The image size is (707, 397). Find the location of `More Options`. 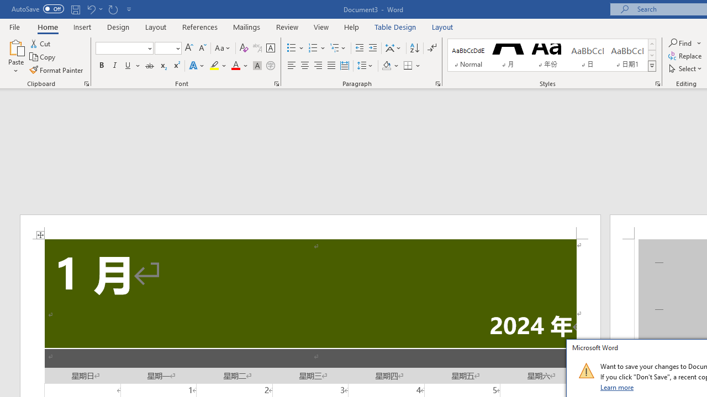

More Options is located at coordinates (699, 43).